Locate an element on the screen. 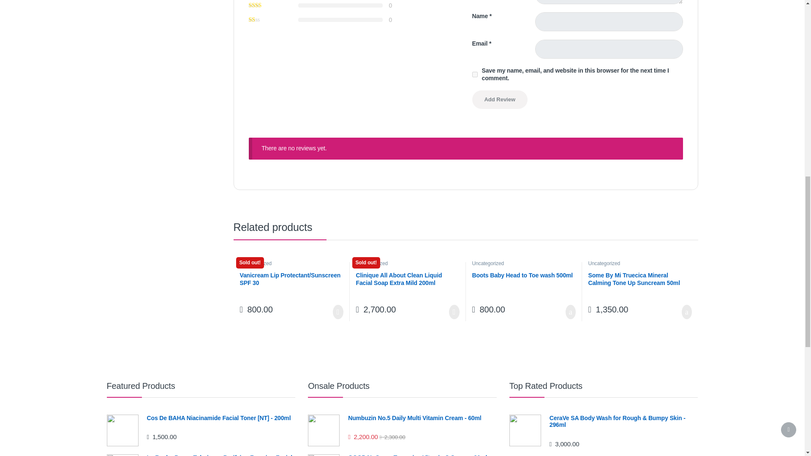  Uncategorized is located at coordinates (255, 263).